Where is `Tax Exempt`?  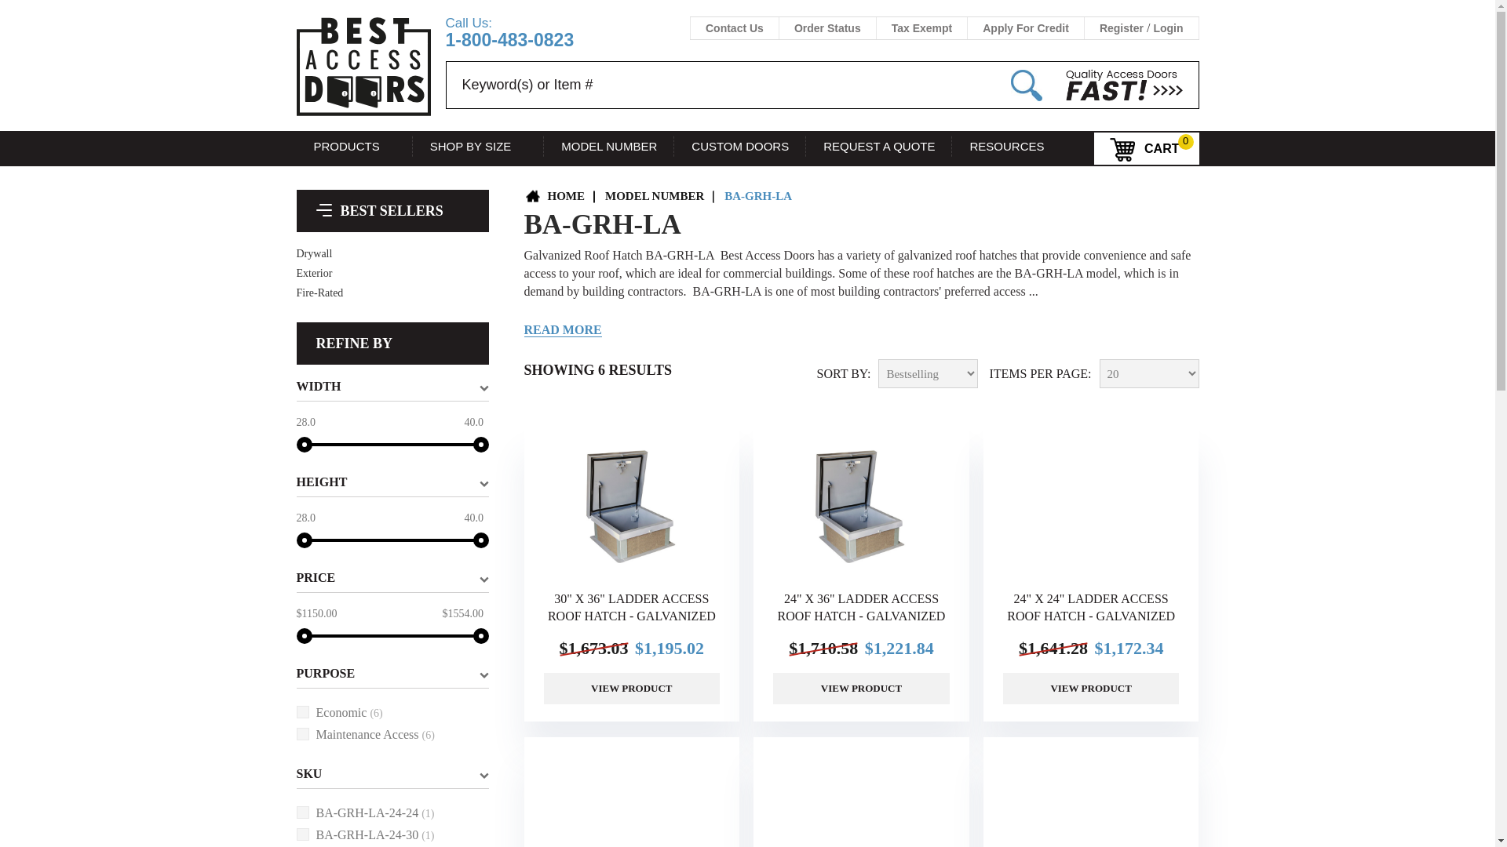 Tax Exempt is located at coordinates (921, 28).